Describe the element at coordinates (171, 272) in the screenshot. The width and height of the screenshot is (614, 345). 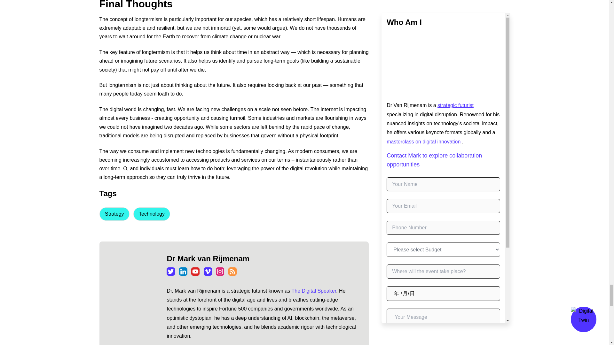
I see `Twitter` at that location.